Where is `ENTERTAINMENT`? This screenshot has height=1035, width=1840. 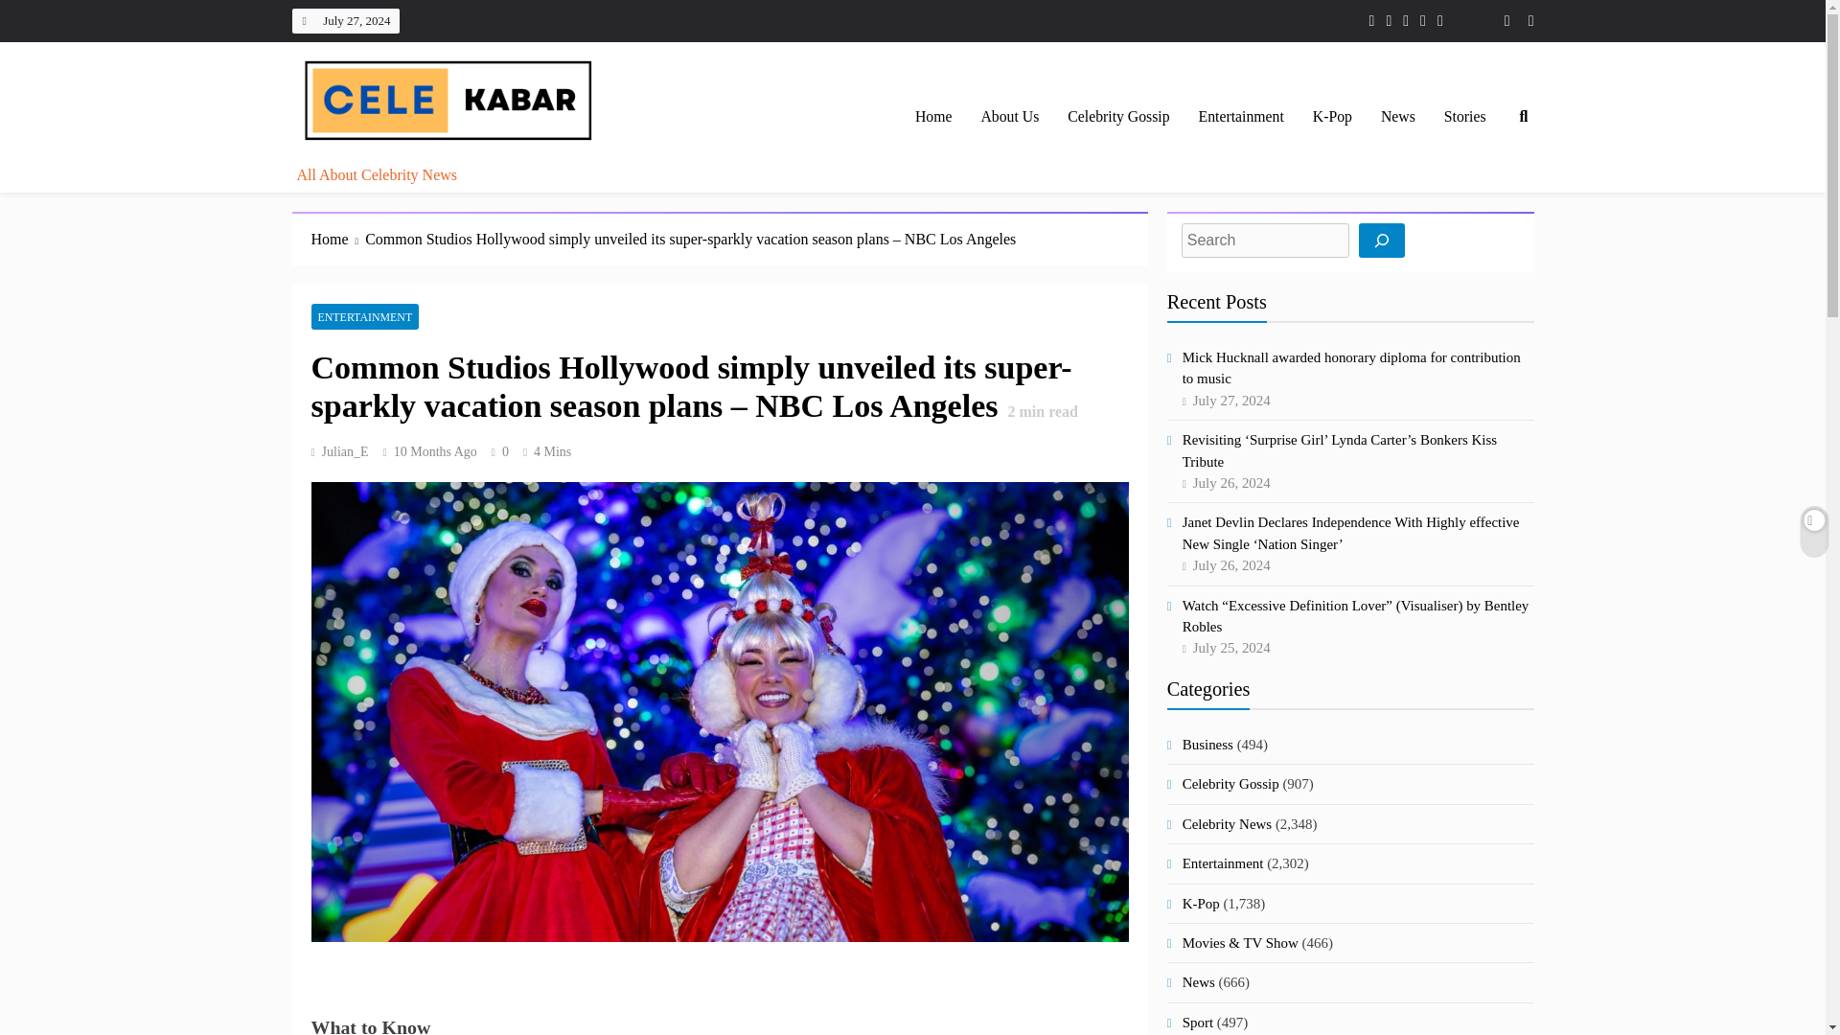 ENTERTAINMENT is located at coordinates (364, 316).